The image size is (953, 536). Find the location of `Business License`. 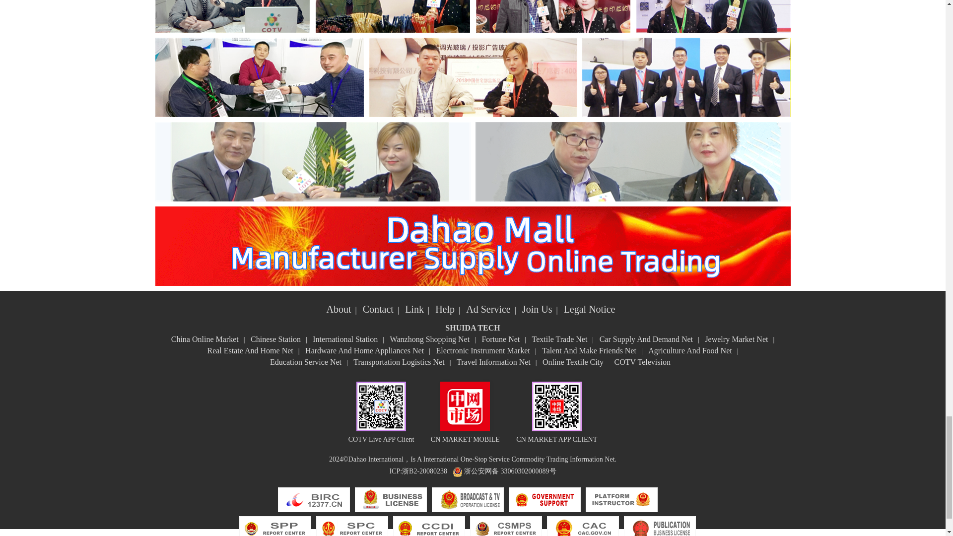

Business License is located at coordinates (391, 500).